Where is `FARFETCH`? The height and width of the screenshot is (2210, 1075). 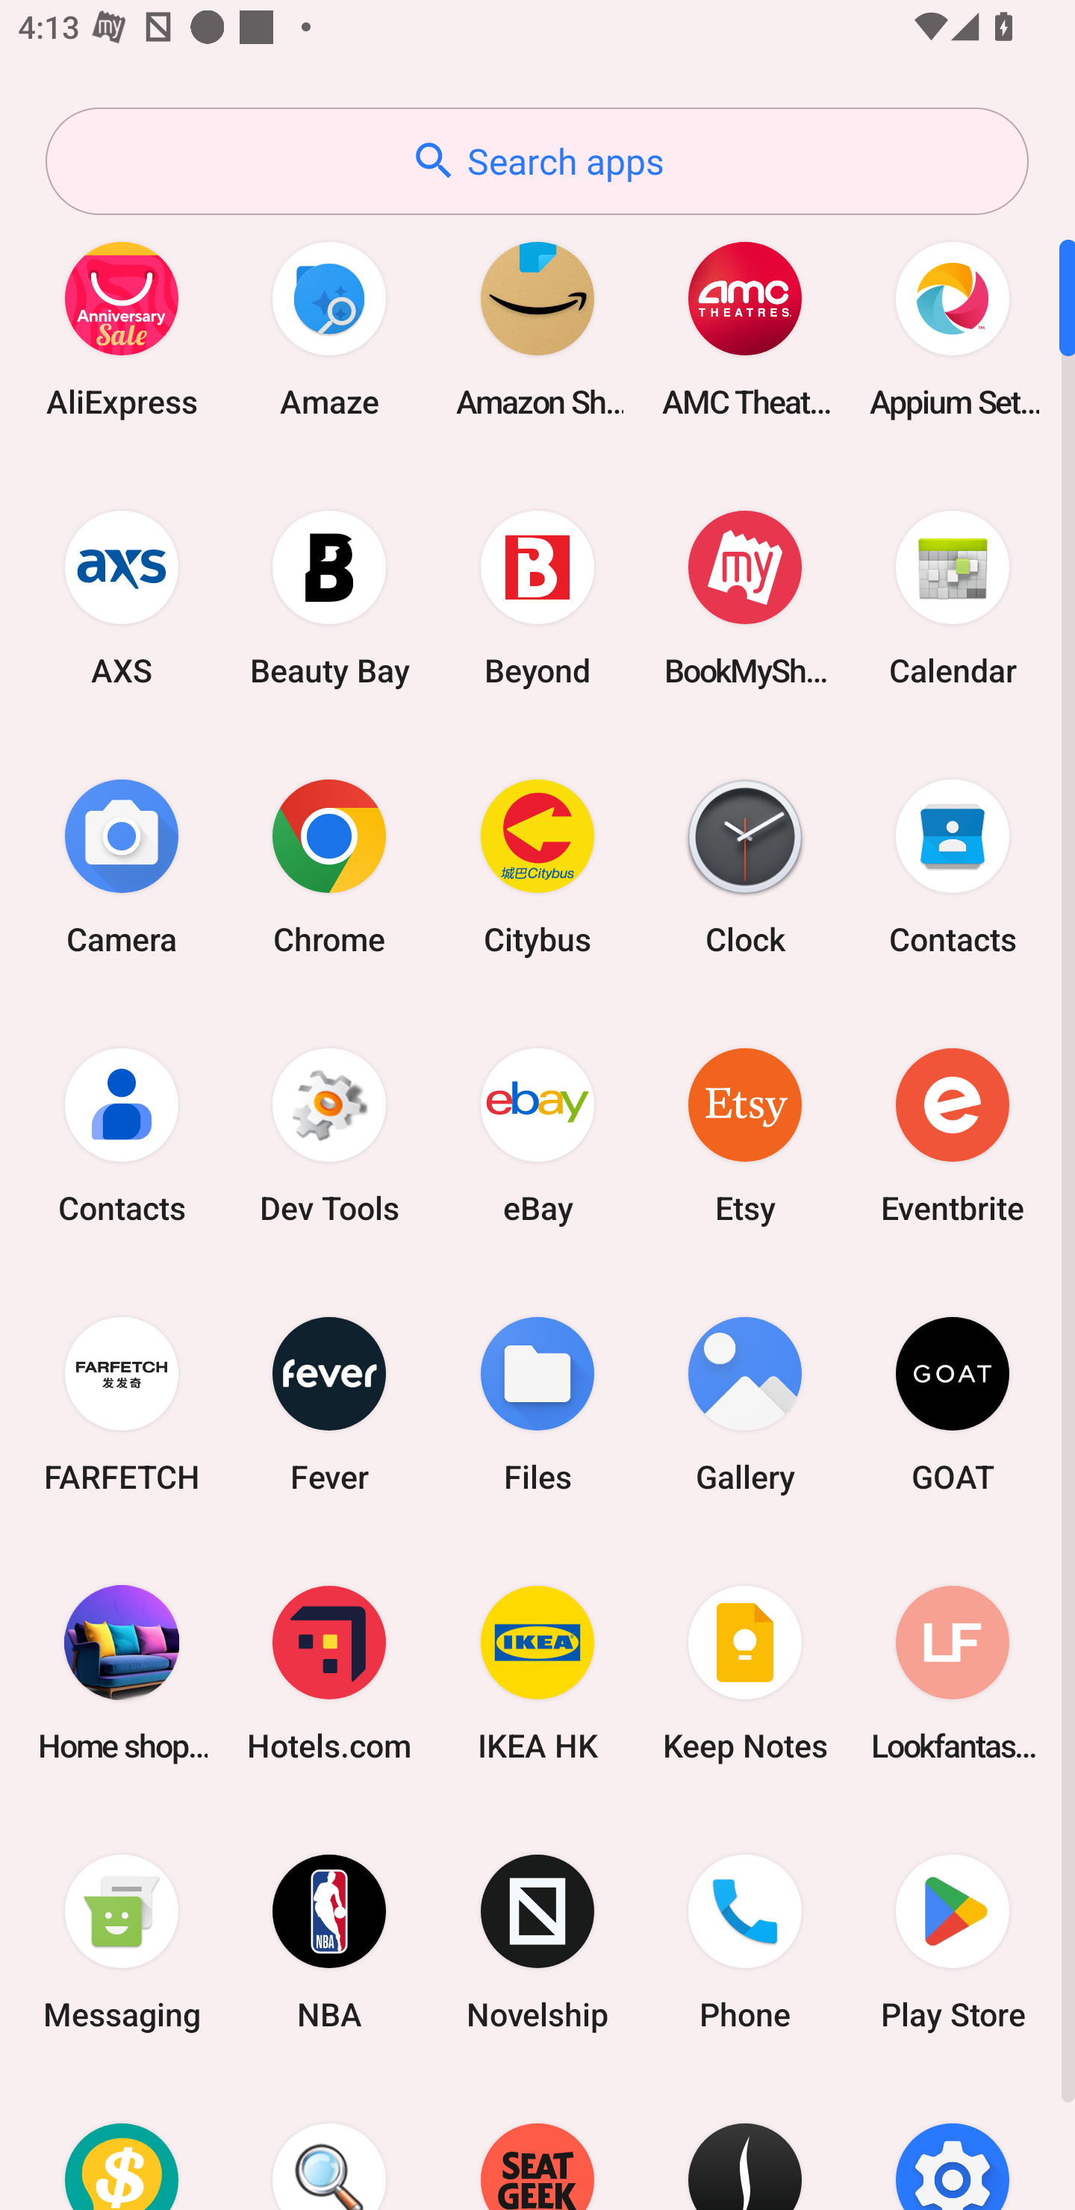
FARFETCH is located at coordinates (122, 1404).